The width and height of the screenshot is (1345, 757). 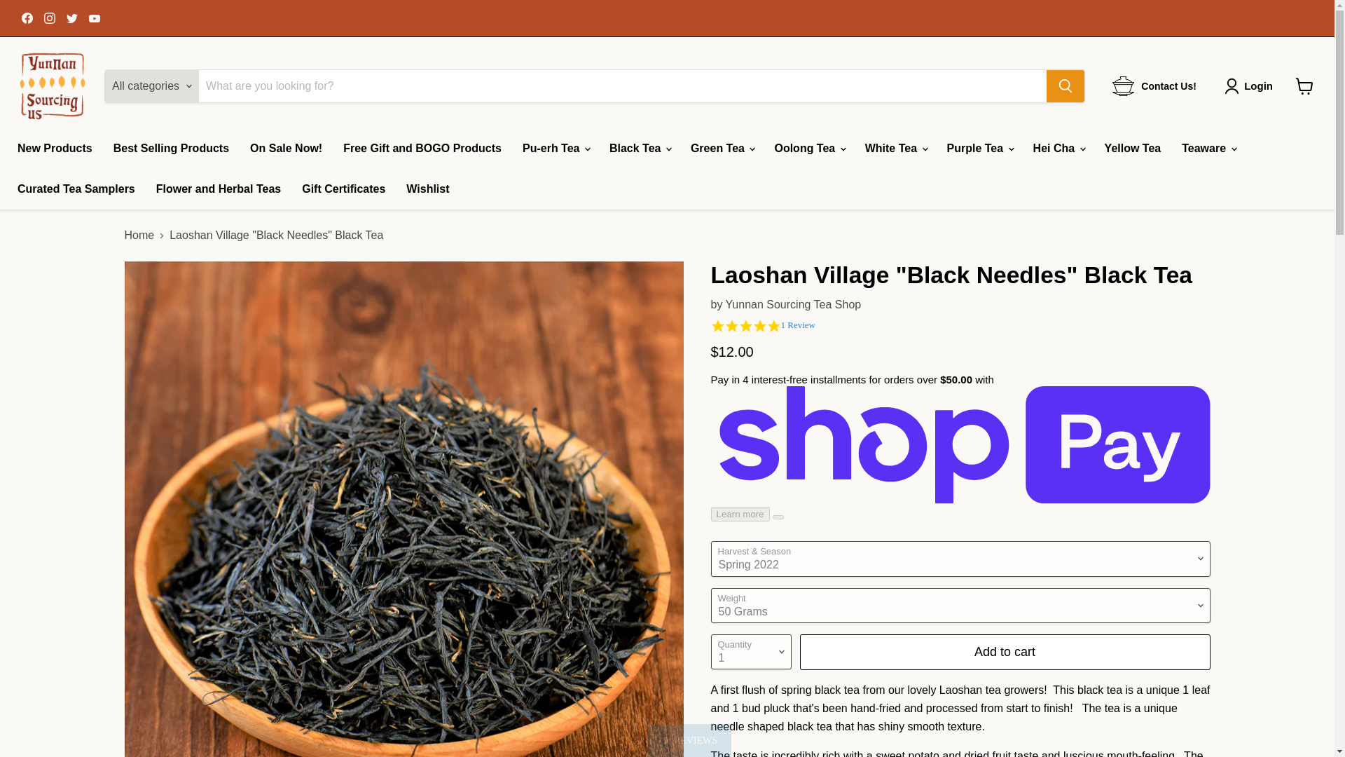 What do you see at coordinates (55, 149) in the screenshot?
I see `New Products` at bounding box center [55, 149].